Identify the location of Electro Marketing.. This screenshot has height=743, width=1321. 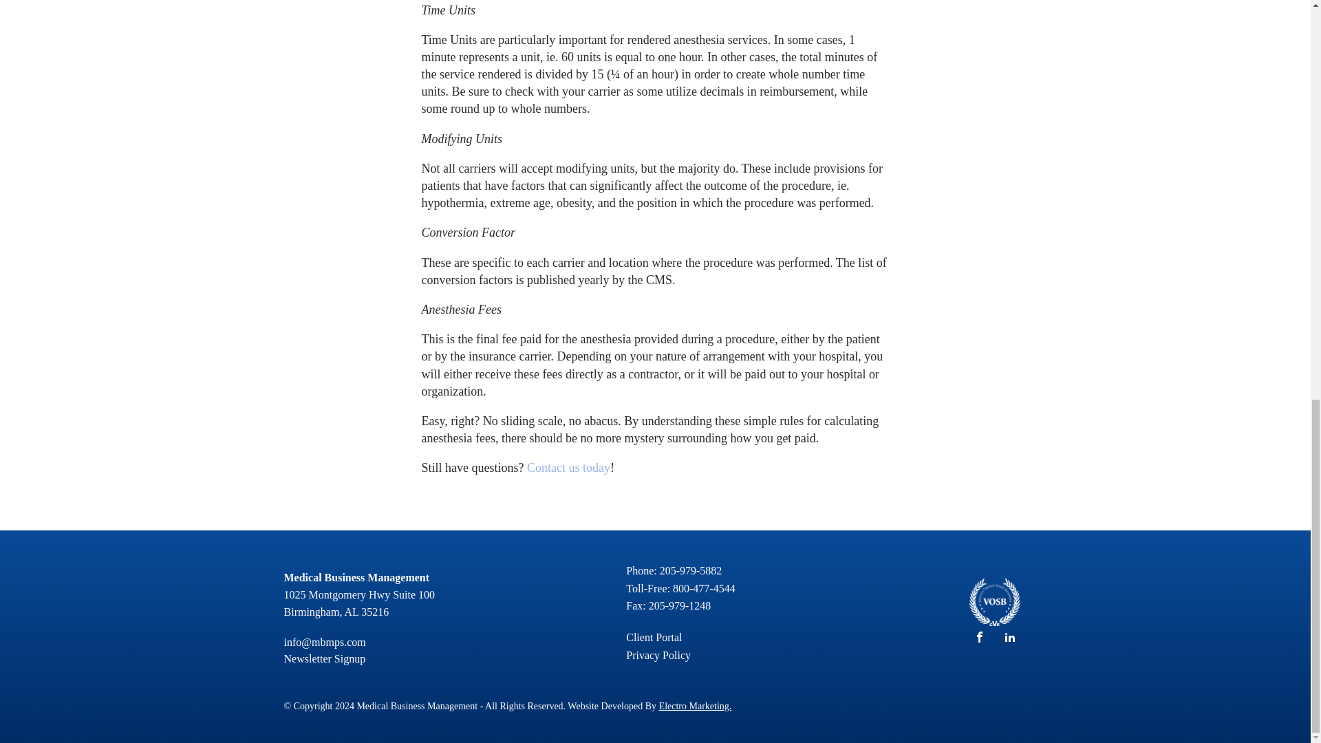
(695, 706).